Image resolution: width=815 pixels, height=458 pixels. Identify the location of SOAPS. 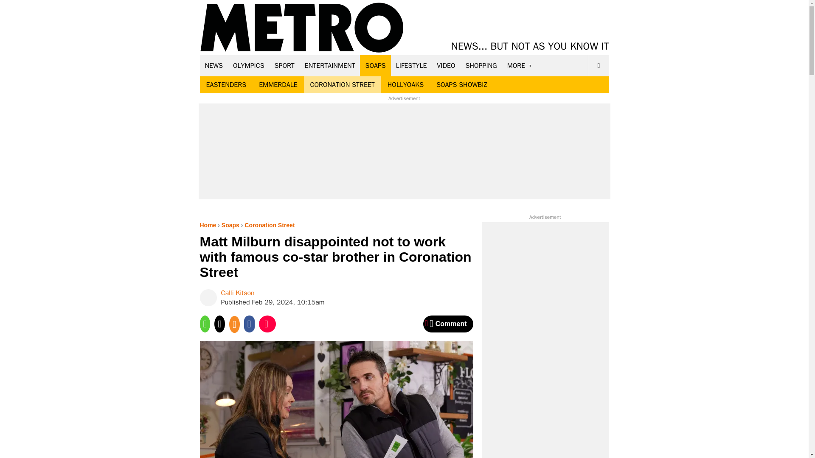
(375, 65).